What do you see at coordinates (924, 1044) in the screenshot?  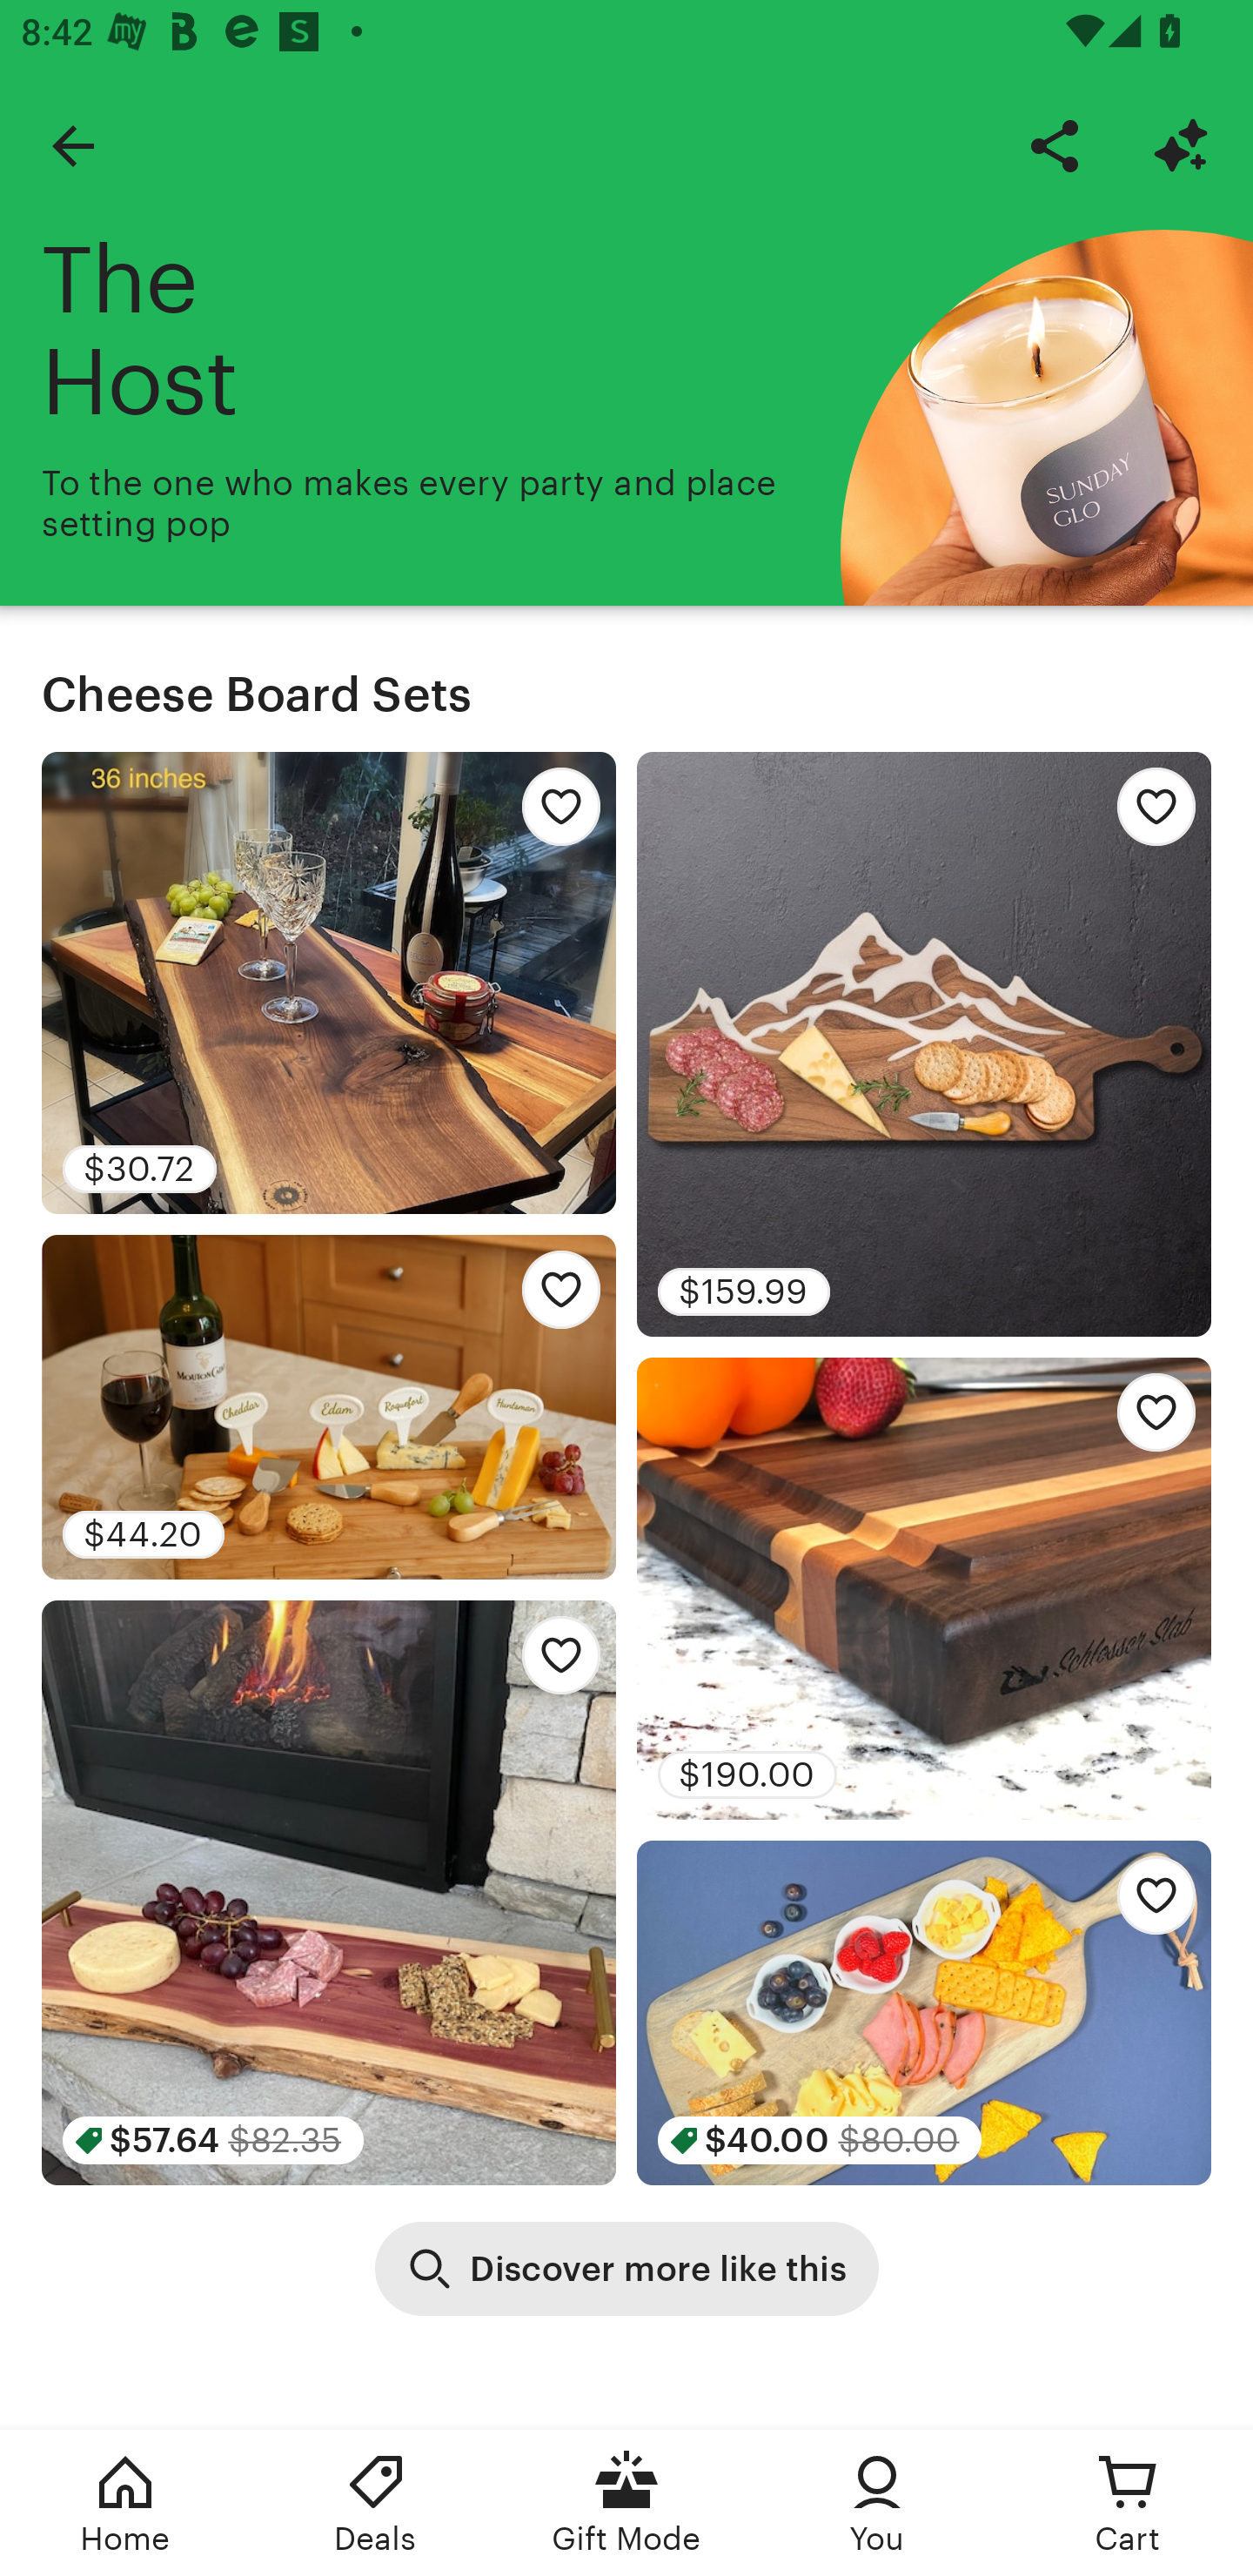 I see `$159.99` at bounding box center [924, 1044].